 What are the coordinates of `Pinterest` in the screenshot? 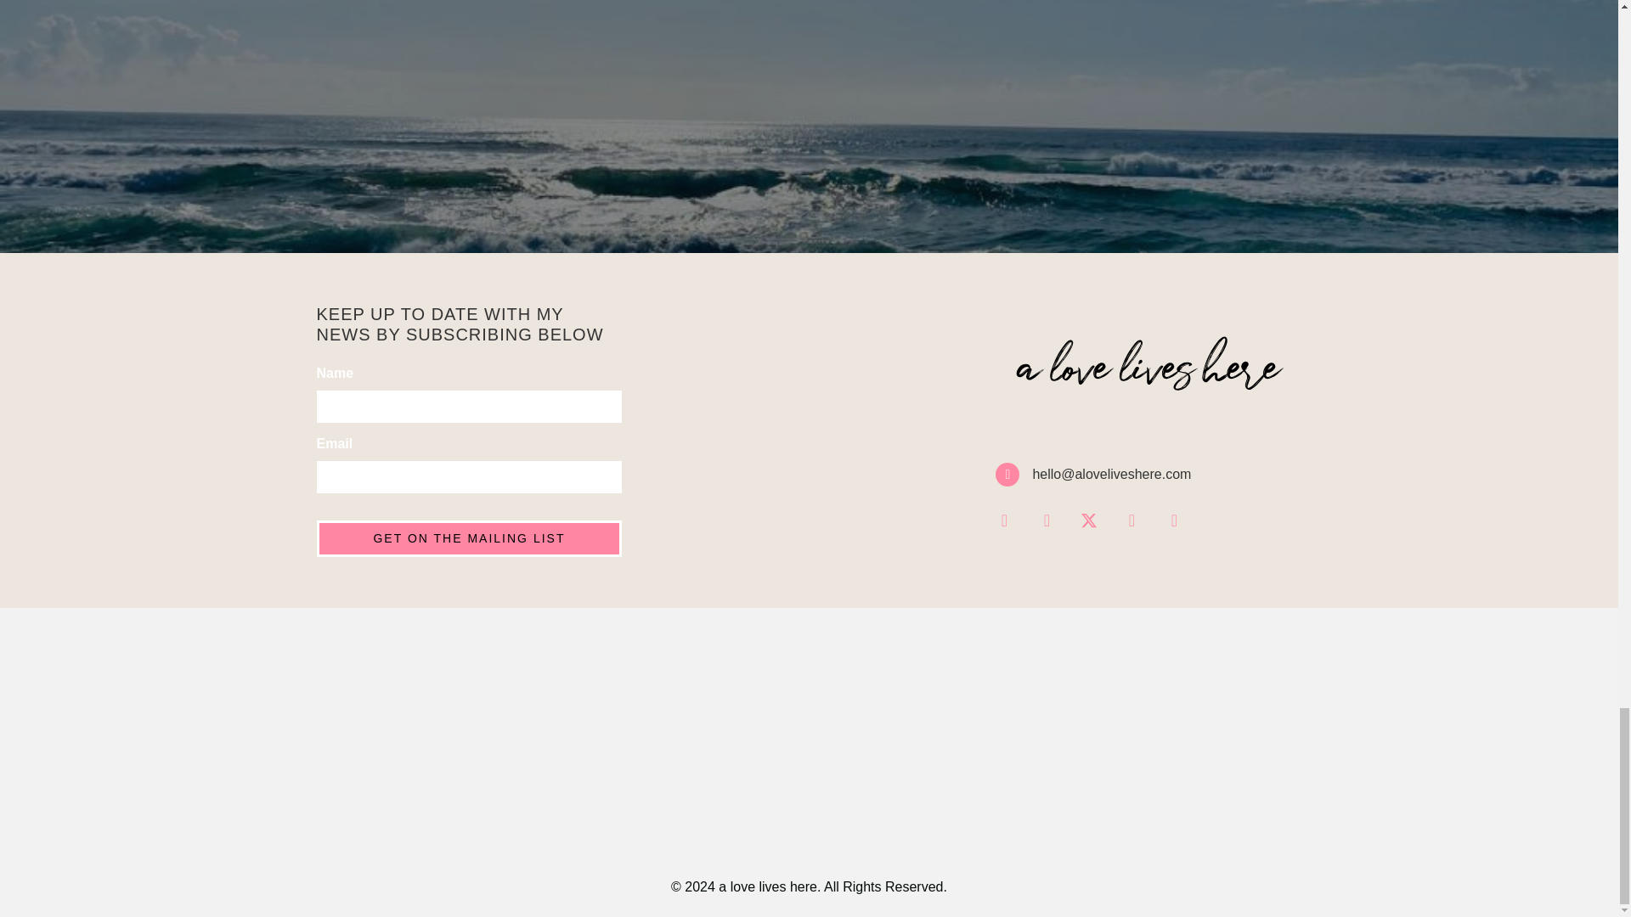 It's located at (1174, 520).